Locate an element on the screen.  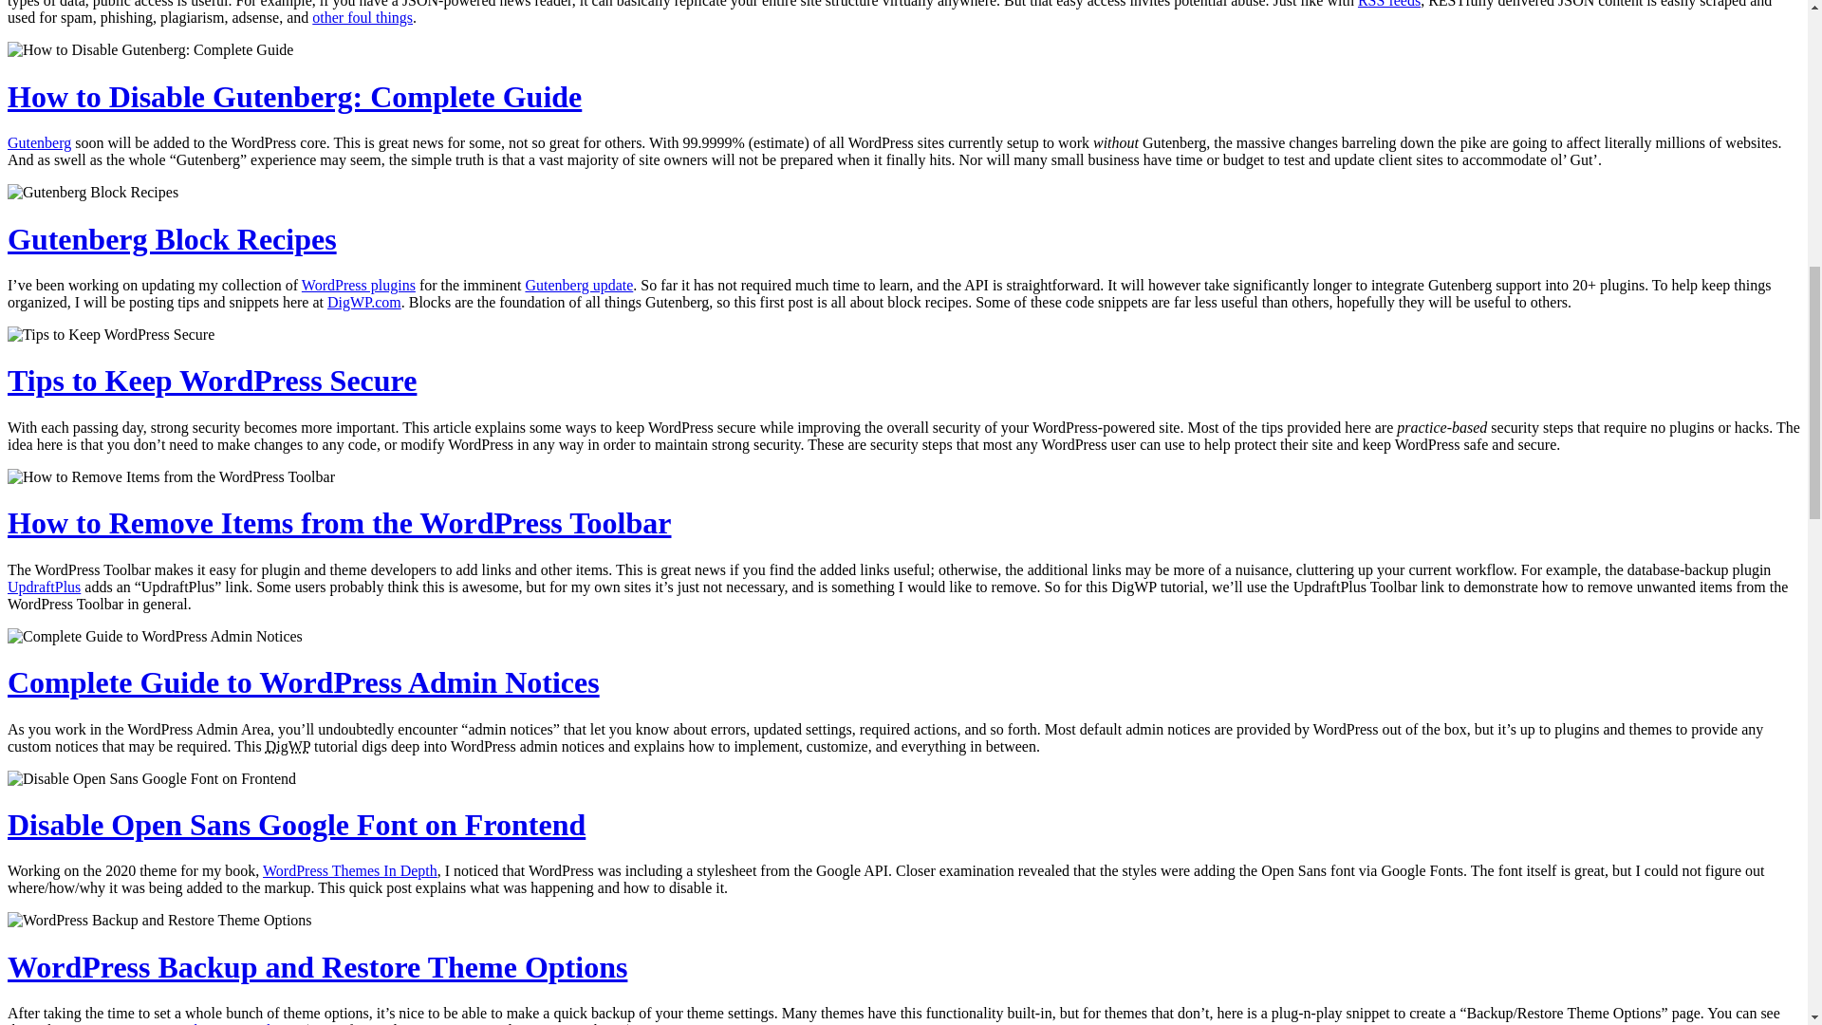
UpdraftPlus is located at coordinates (44, 587).